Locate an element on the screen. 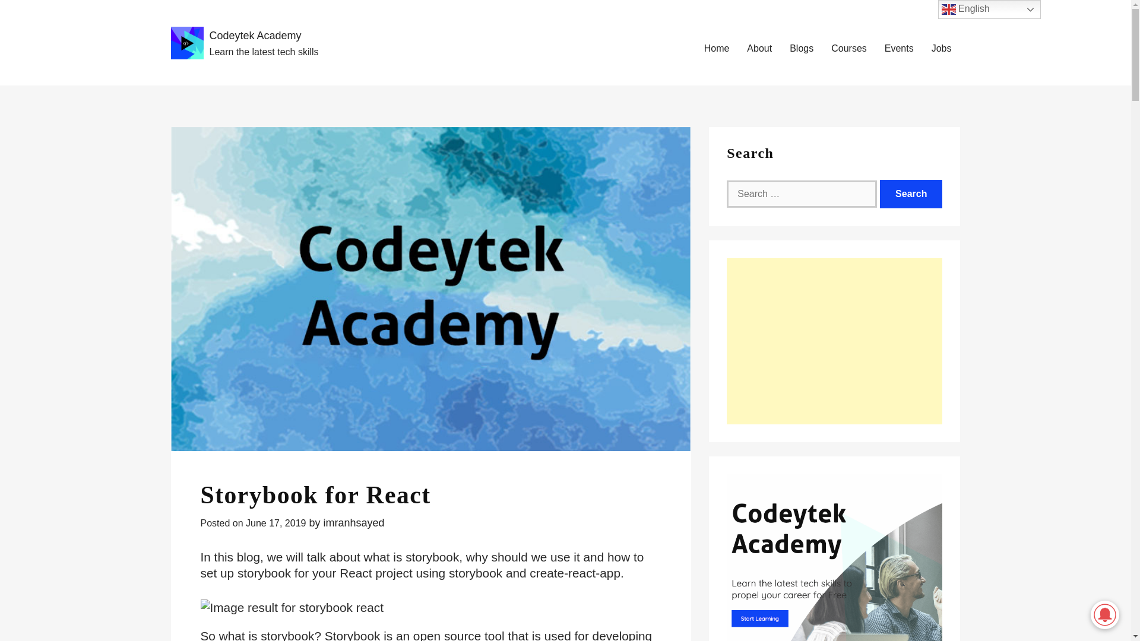 This screenshot has height=641, width=1140. Blogs is located at coordinates (802, 49).